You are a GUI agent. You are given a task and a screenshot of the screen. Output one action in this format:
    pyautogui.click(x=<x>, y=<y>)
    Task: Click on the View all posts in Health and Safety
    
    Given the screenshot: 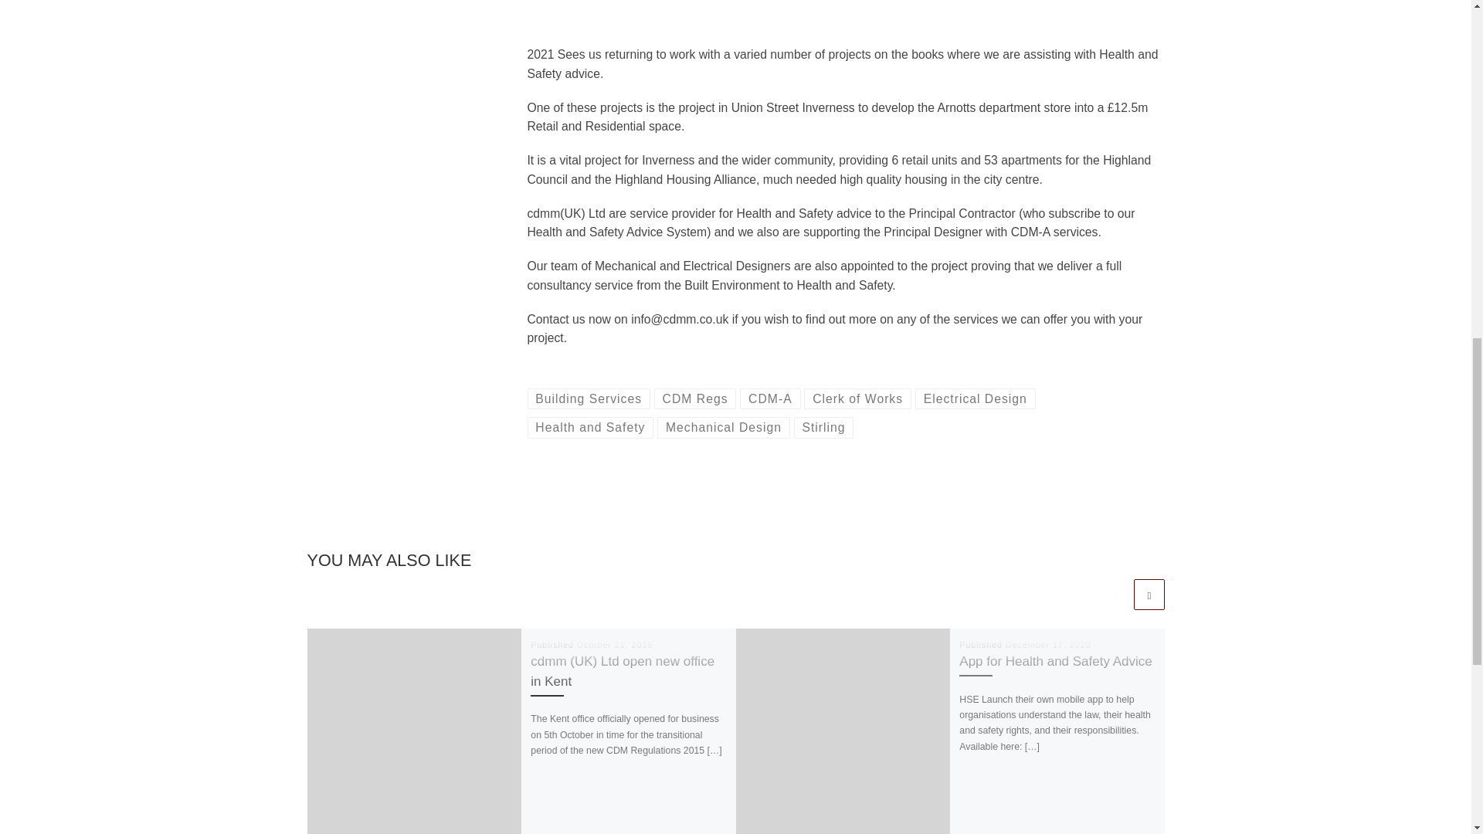 What is the action you would take?
    pyautogui.click(x=590, y=428)
    